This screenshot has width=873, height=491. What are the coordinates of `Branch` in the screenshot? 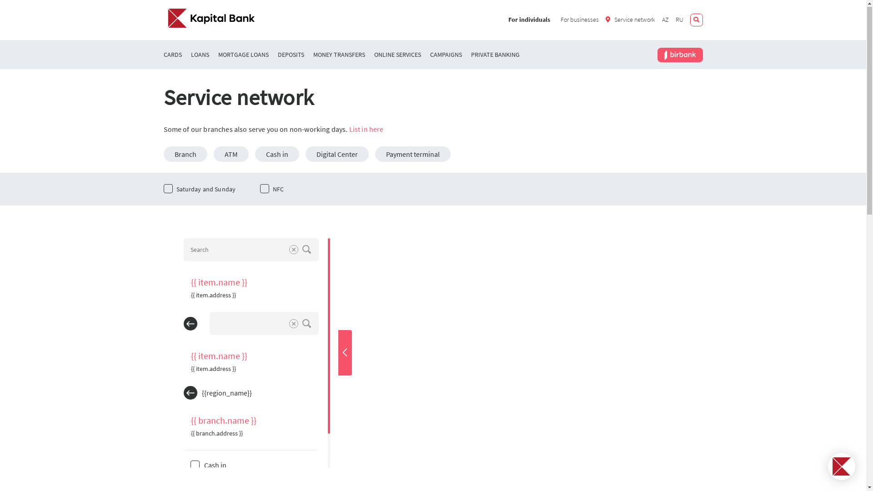 It's located at (186, 155).